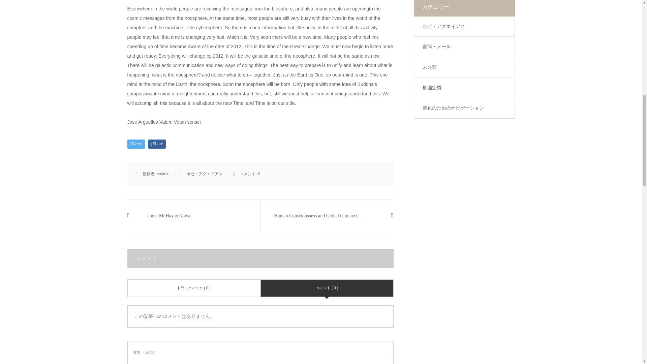  I want to click on Human Consciousness and Global Climate C..., so click(327, 216).